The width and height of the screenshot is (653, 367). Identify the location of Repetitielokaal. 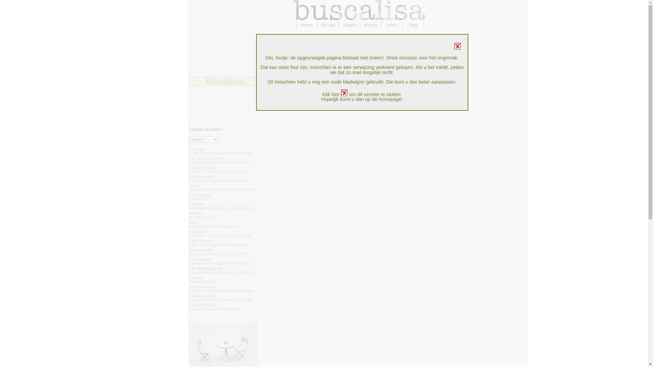
(202, 305).